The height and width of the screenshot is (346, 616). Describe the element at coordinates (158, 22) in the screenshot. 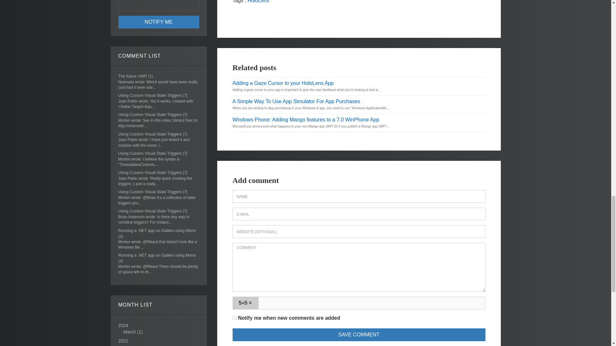

I see `Notify me` at that location.